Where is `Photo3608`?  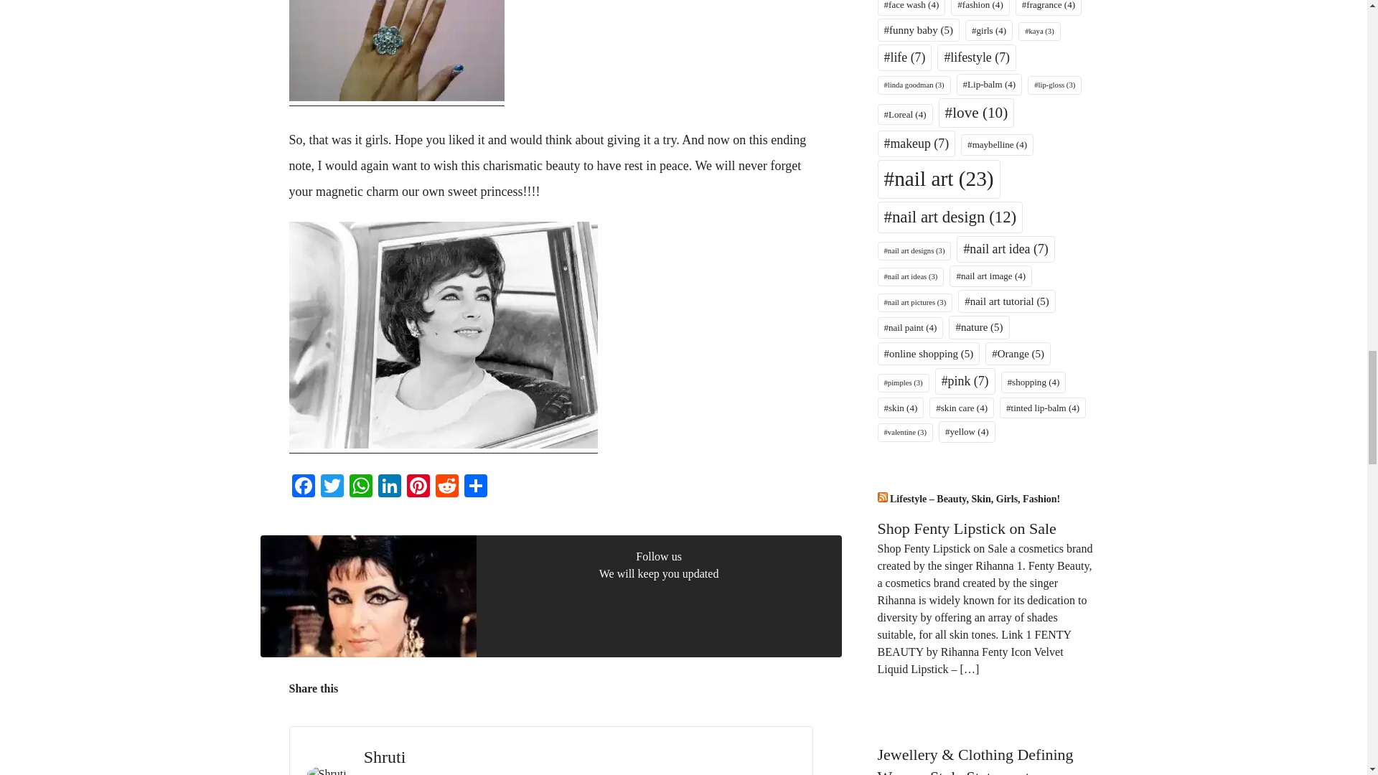
Photo3608 is located at coordinates (396, 50).